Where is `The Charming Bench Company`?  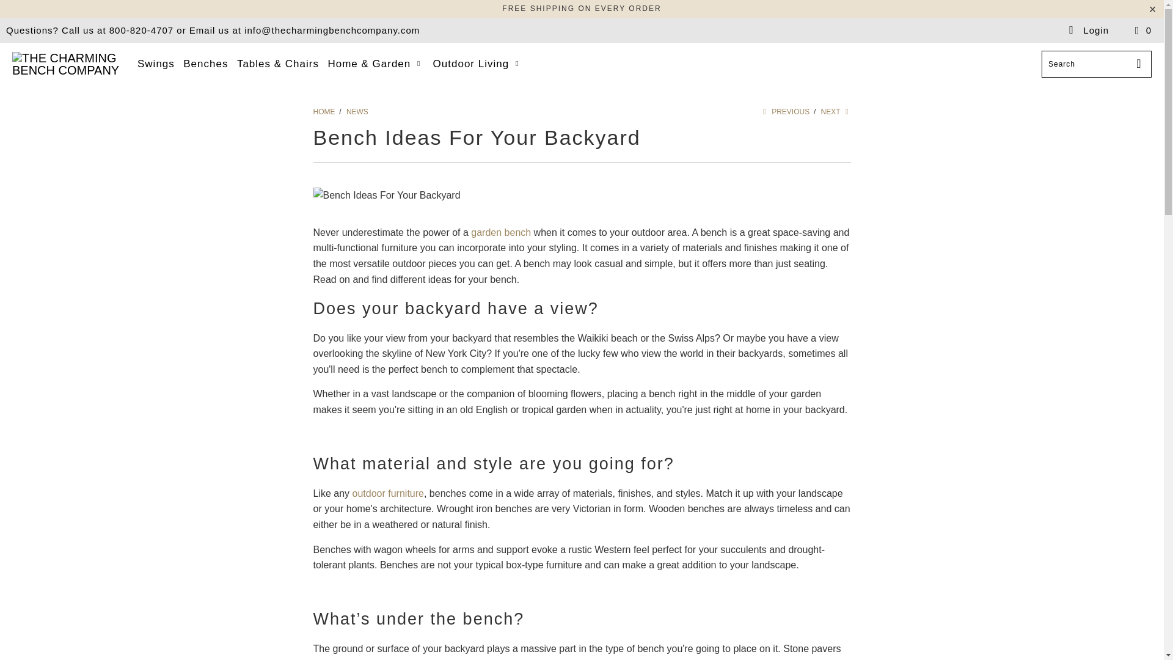 The Charming Bench Company is located at coordinates (325, 112).